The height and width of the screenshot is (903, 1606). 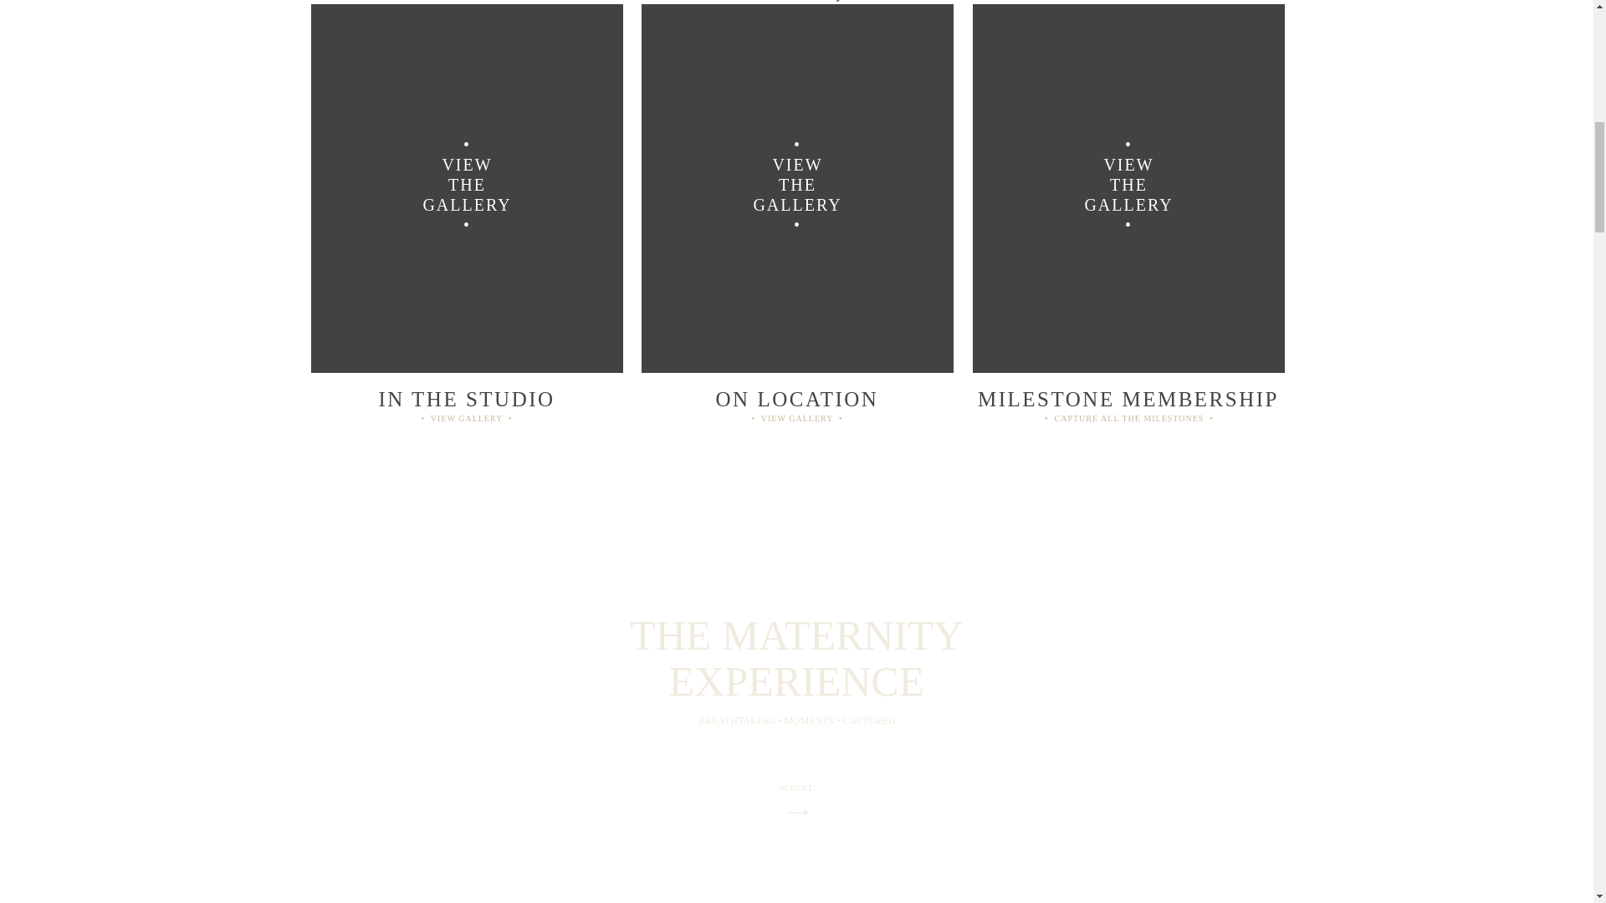 What do you see at coordinates (1128, 396) in the screenshot?
I see `MILESTONE MEMBERSHIP` at bounding box center [1128, 396].